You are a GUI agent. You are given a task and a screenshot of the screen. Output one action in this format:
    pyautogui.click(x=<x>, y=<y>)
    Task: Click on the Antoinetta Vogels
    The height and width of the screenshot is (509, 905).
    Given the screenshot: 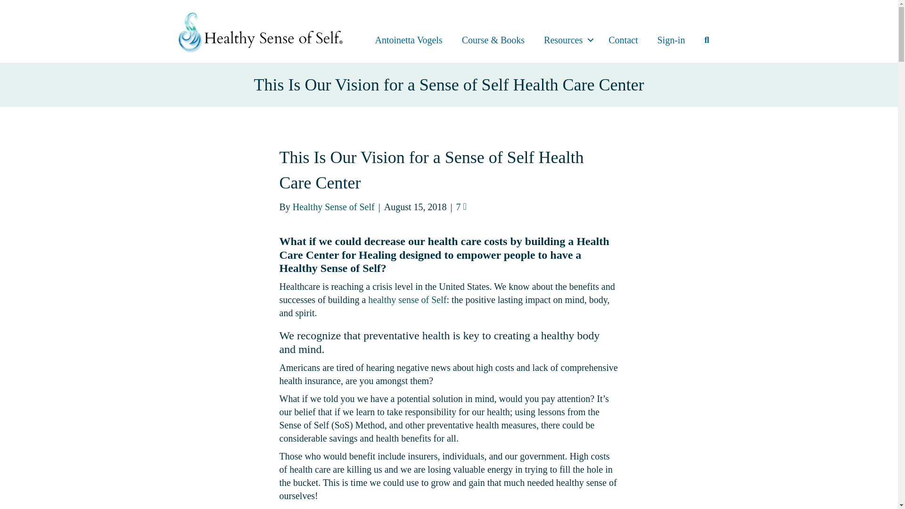 What is the action you would take?
    pyautogui.click(x=408, y=40)
    